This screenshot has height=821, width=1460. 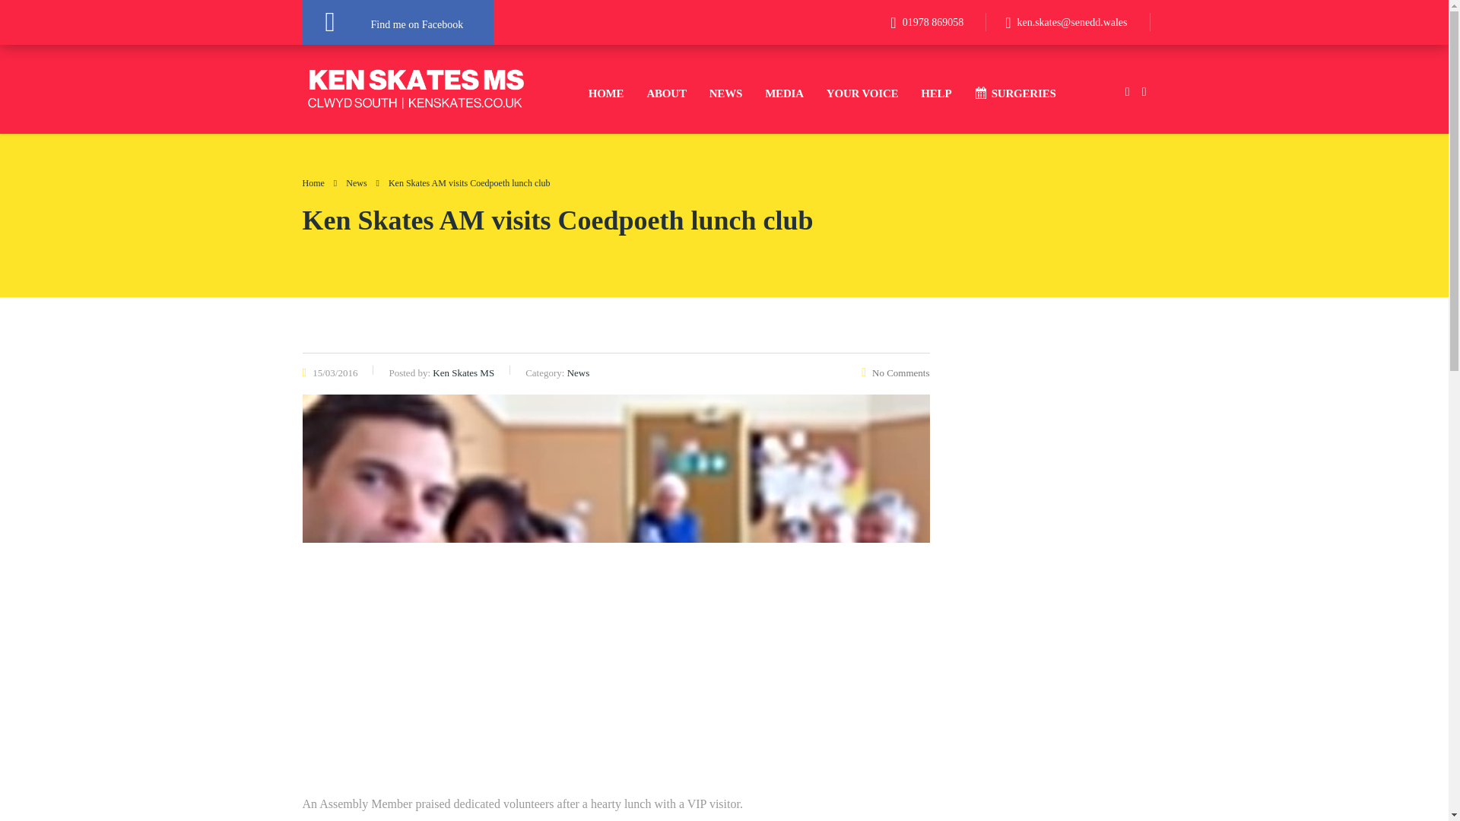 What do you see at coordinates (725, 93) in the screenshot?
I see `NEWS` at bounding box center [725, 93].